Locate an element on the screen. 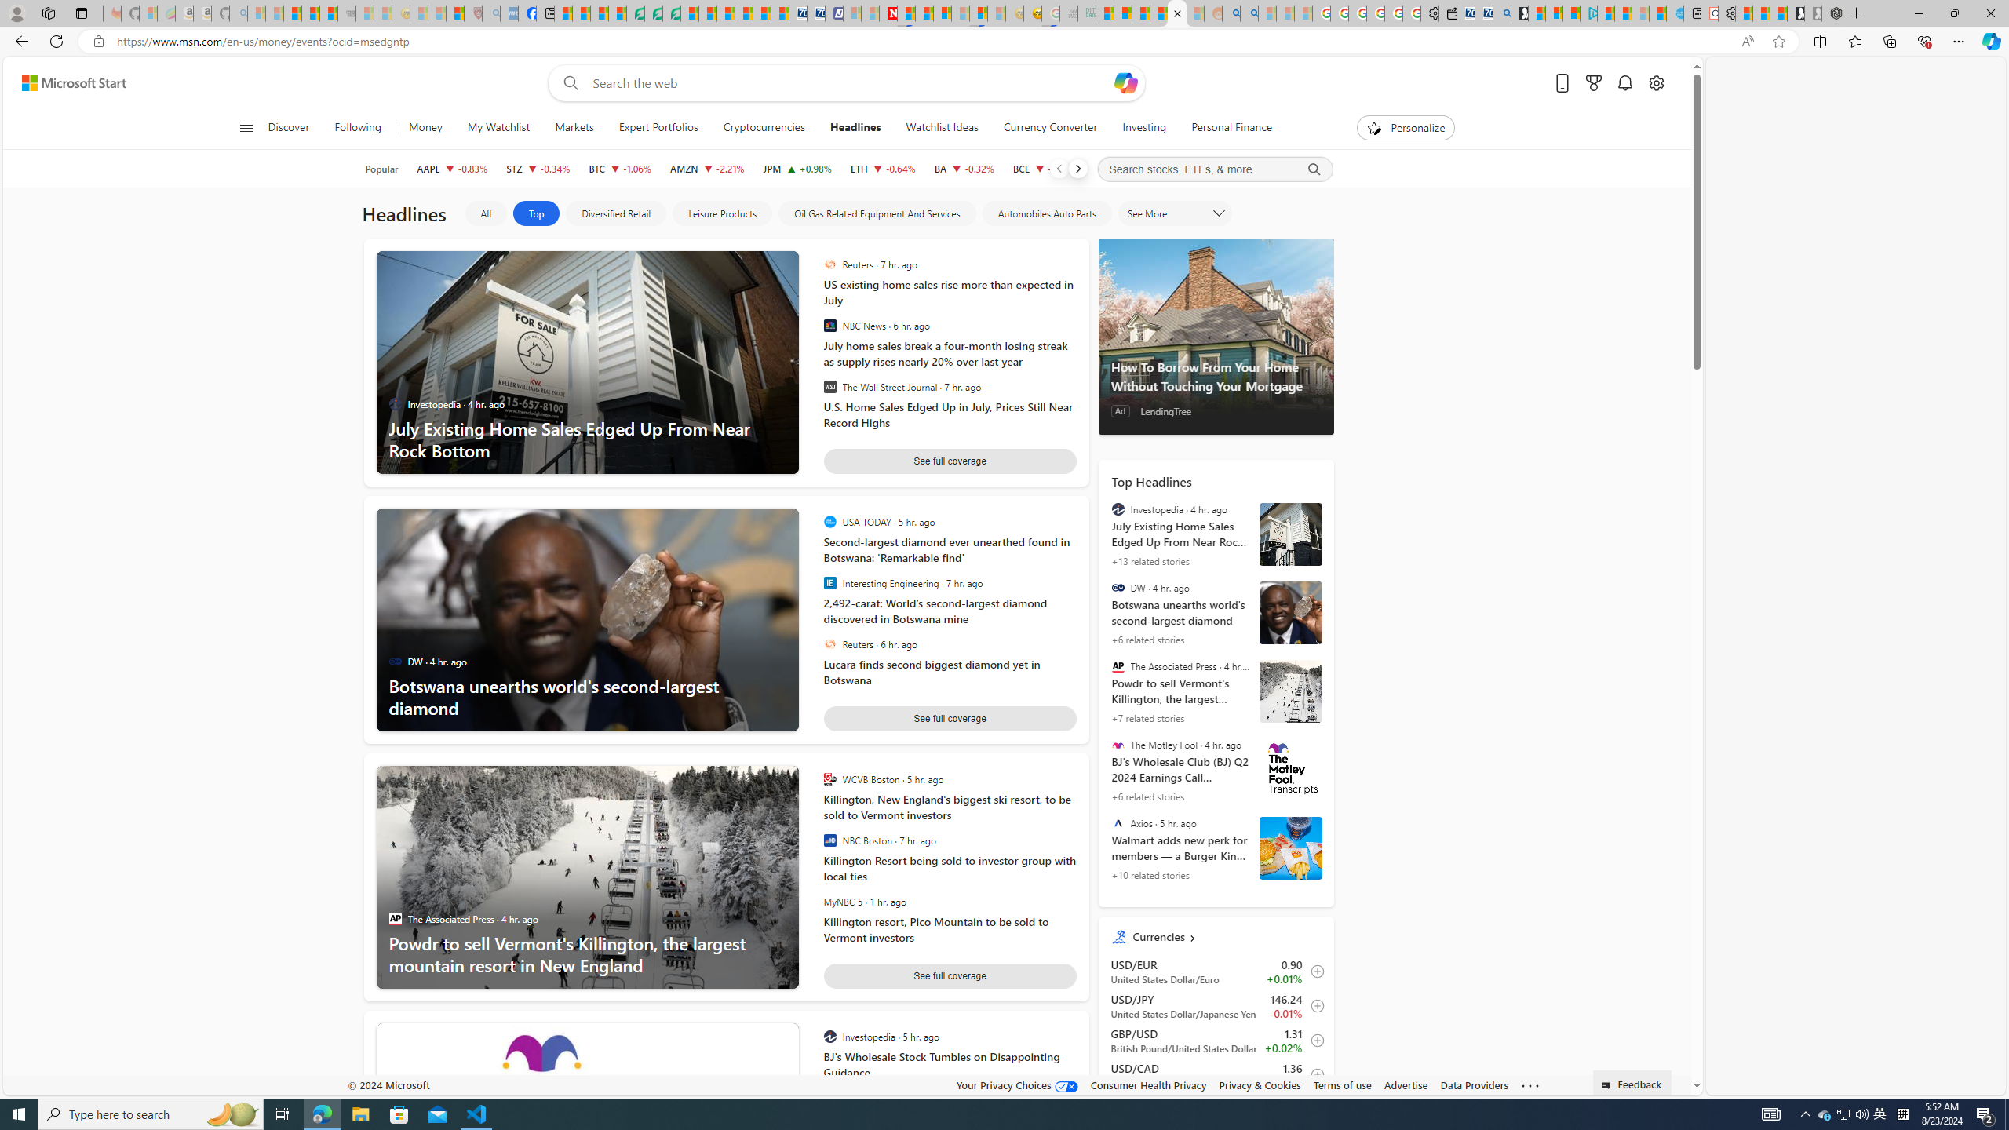  Robert H. Shmerling, MD - Harvard Health - Sleeping is located at coordinates (472, 13).